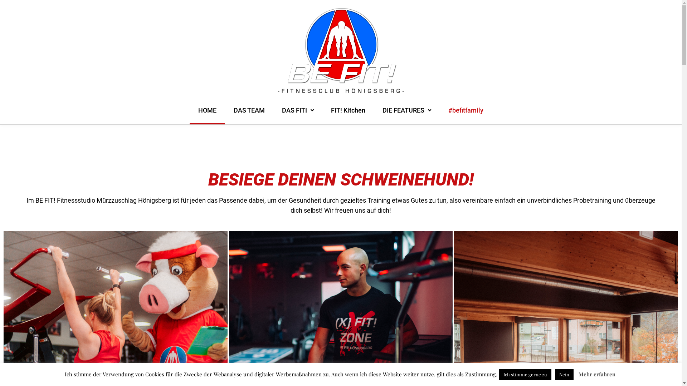 Image resolution: width=687 pixels, height=386 pixels. I want to click on HOME, so click(208, 115).